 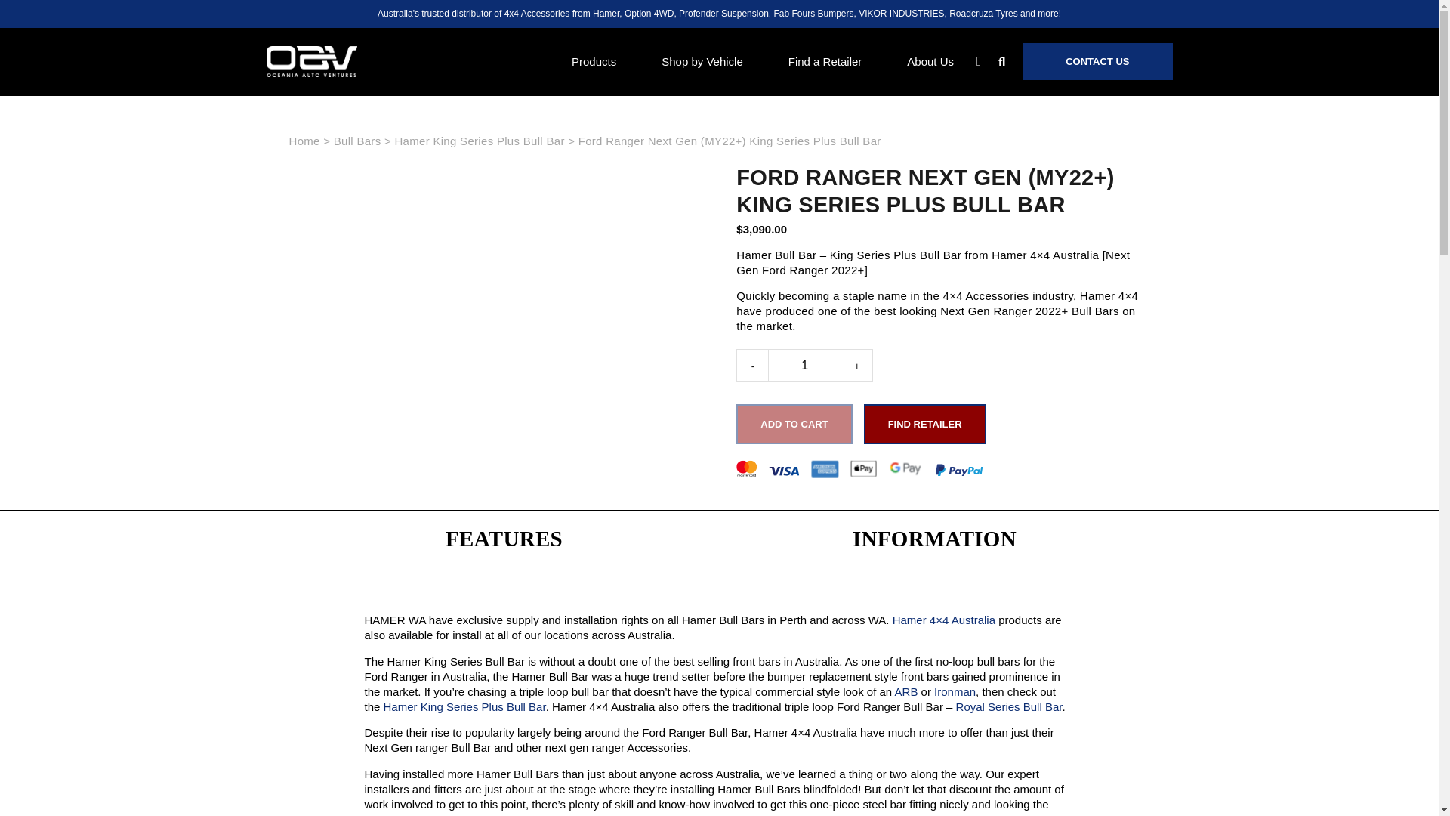 I want to click on Ironman, so click(x=955, y=692).